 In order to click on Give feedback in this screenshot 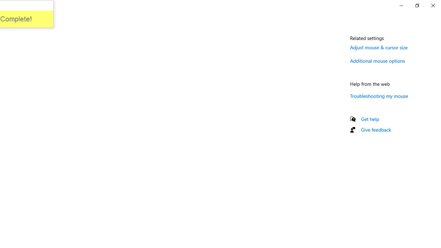, I will do `click(376, 130)`.